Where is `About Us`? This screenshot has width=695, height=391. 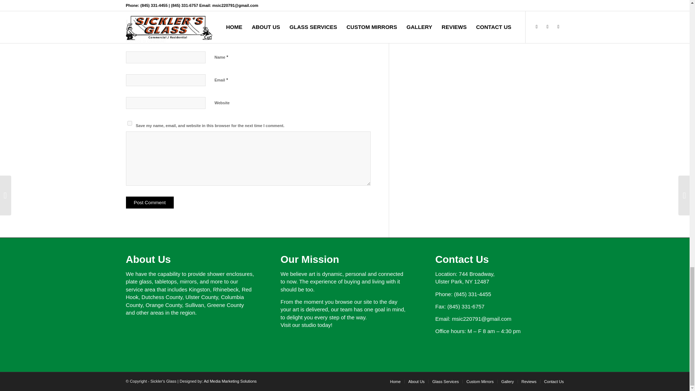
About Us is located at coordinates (416, 381).